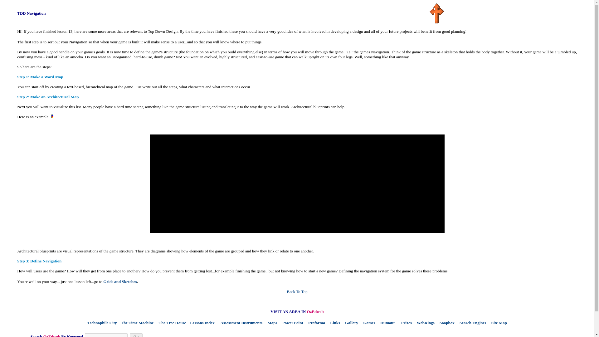 Image resolution: width=599 pixels, height=337 pixels. I want to click on Grids and Sketches, so click(120, 281).